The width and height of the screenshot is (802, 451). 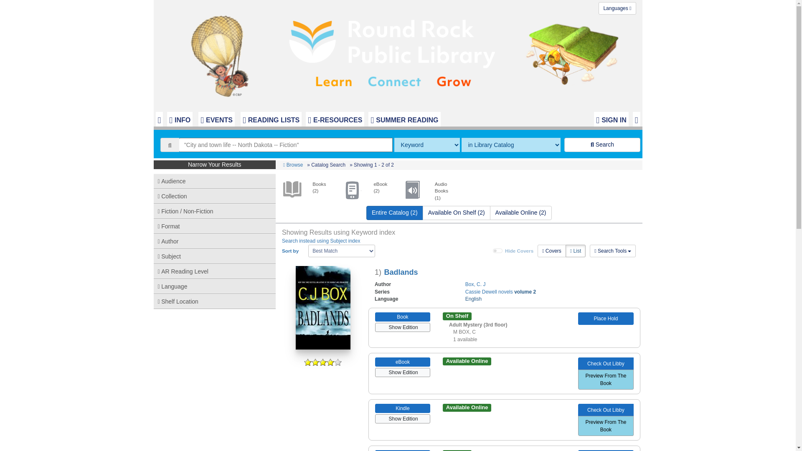 I want to click on EVENTS, so click(x=216, y=119).